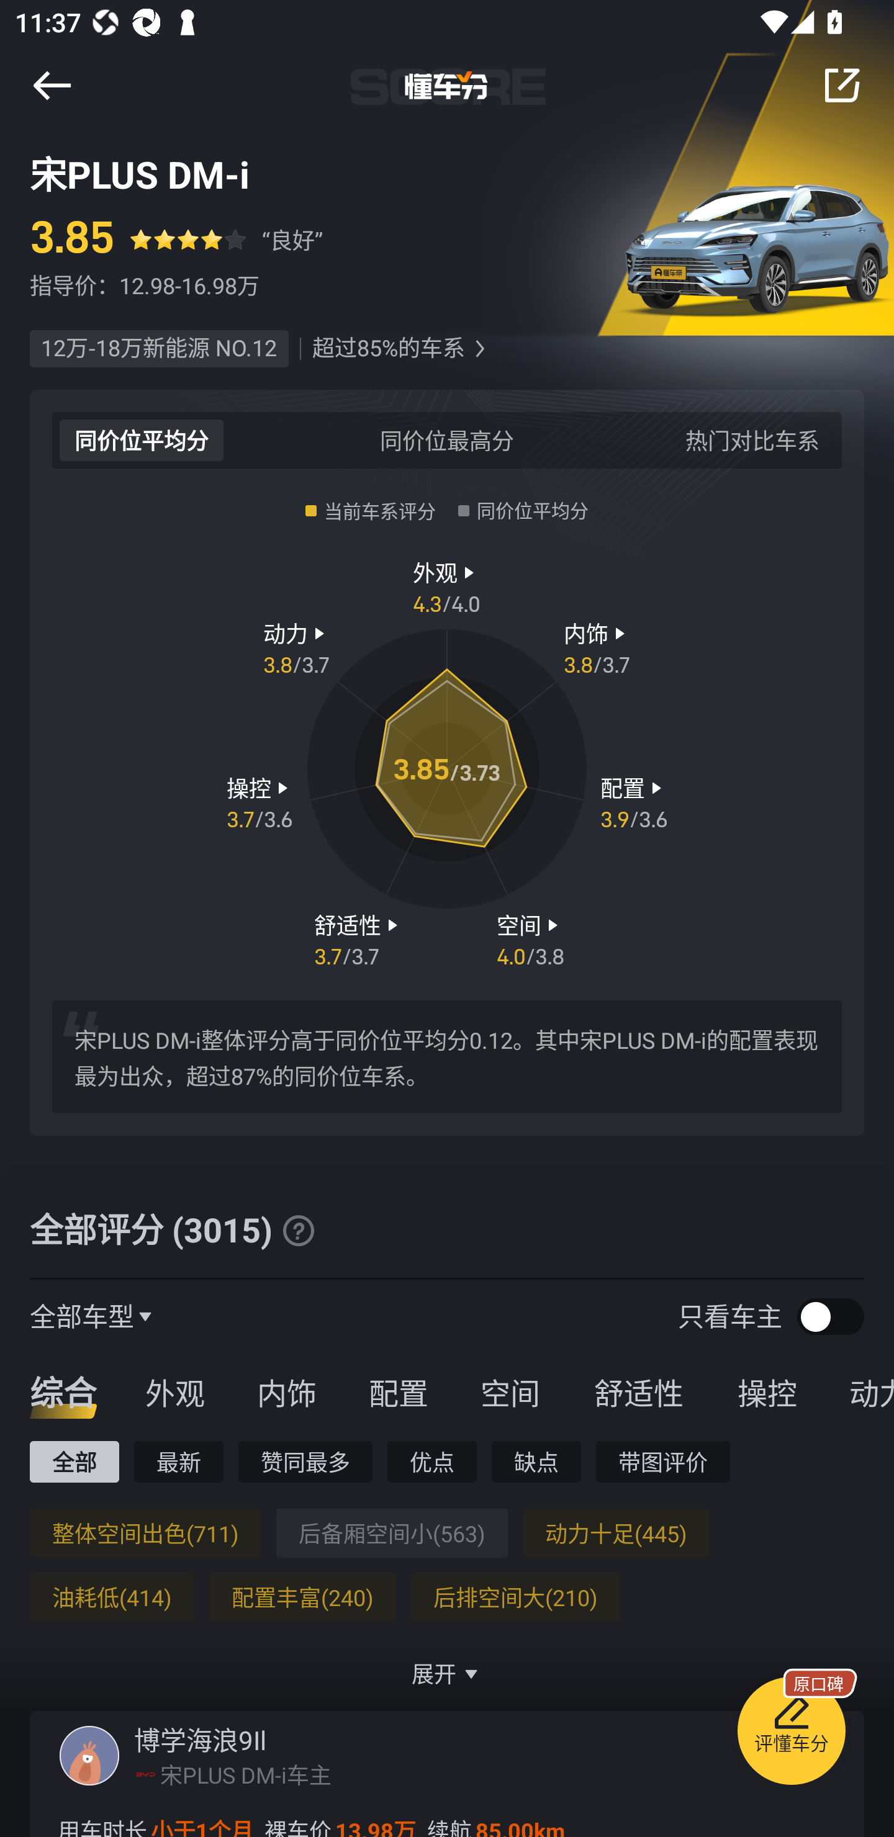 Image resolution: width=894 pixels, height=1837 pixels. Describe the element at coordinates (510, 1392) in the screenshot. I see `空间` at that location.